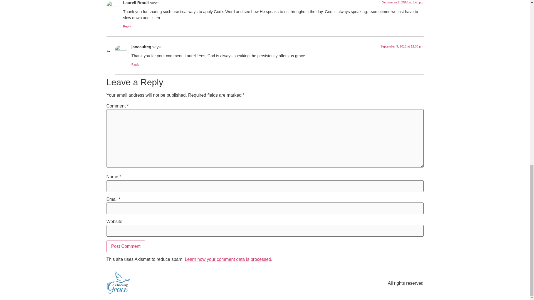  Describe the element at coordinates (126, 246) in the screenshot. I see `Post Comment` at that location.